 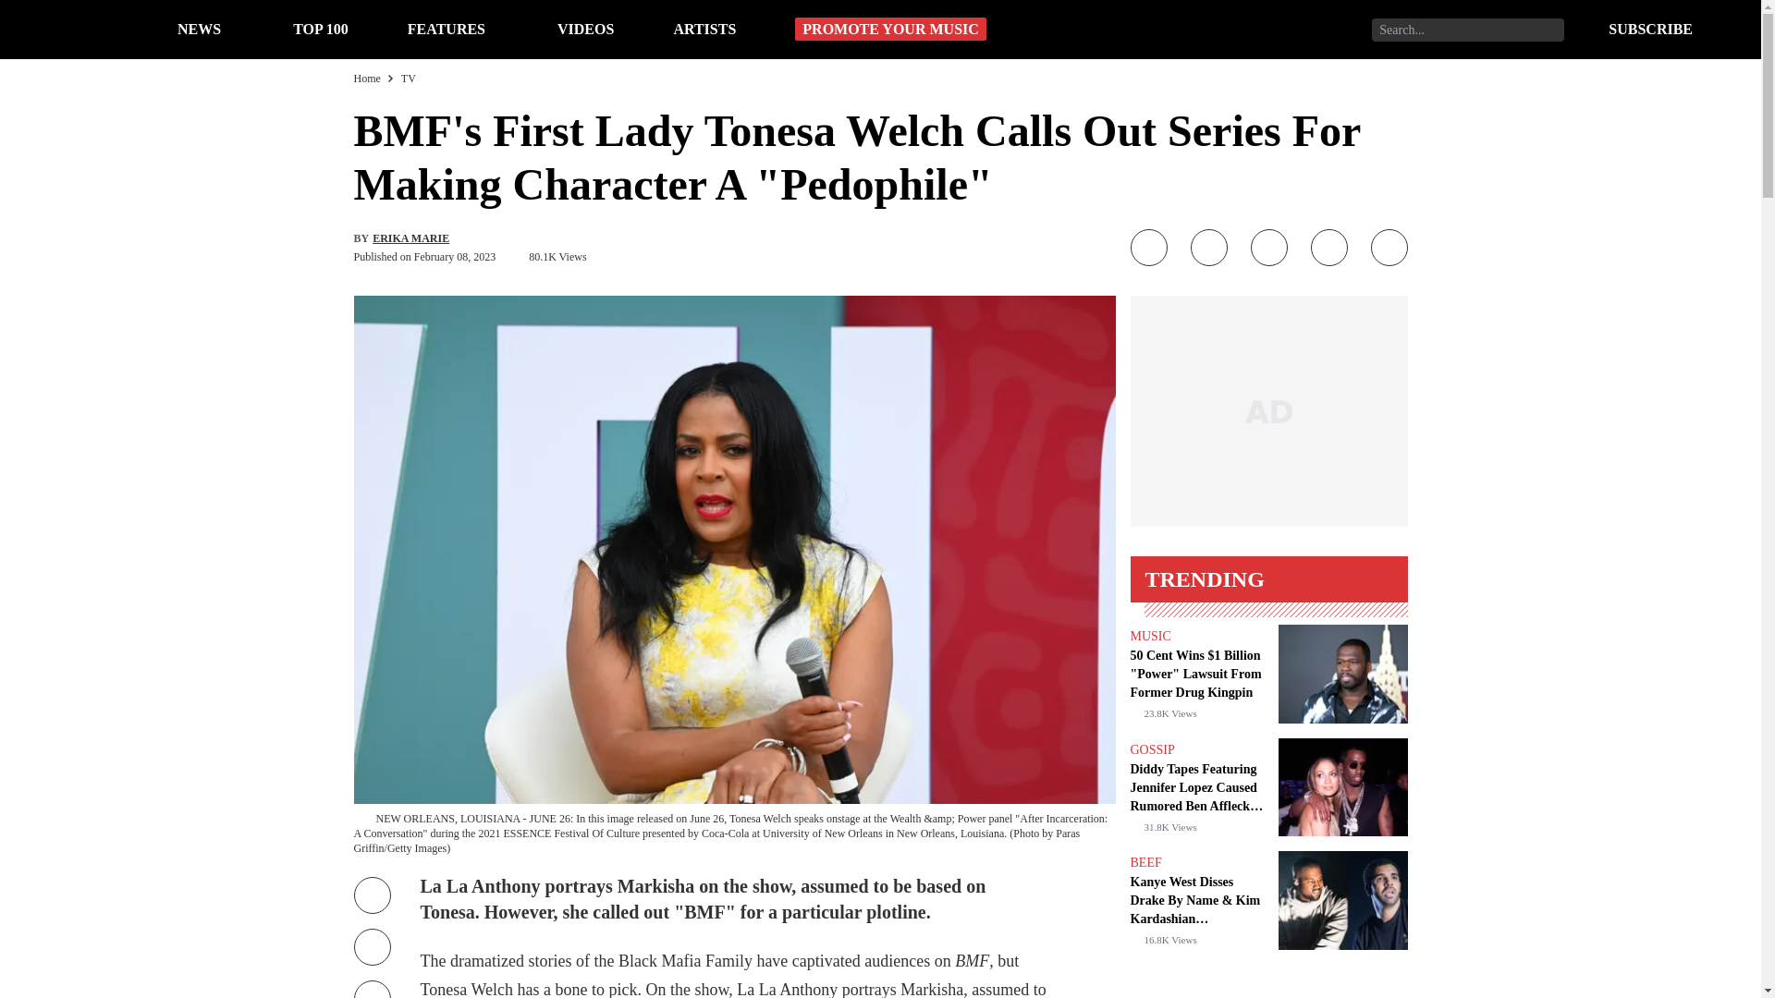 What do you see at coordinates (366, 78) in the screenshot?
I see `Home` at bounding box center [366, 78].